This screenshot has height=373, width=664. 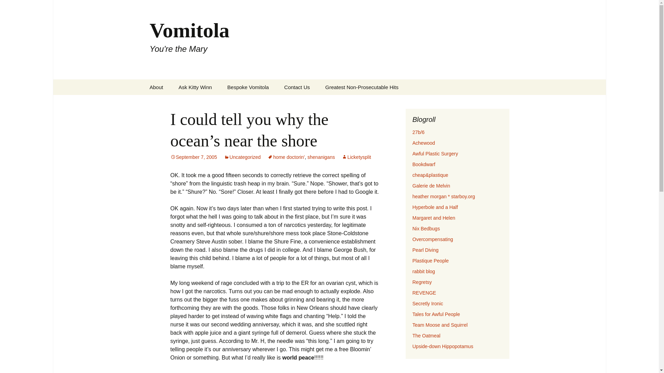 What do you see at coordinates (195, 87) in the screenshot?
I see `Ask Kitty Winn` at bounding box center [195, 87].